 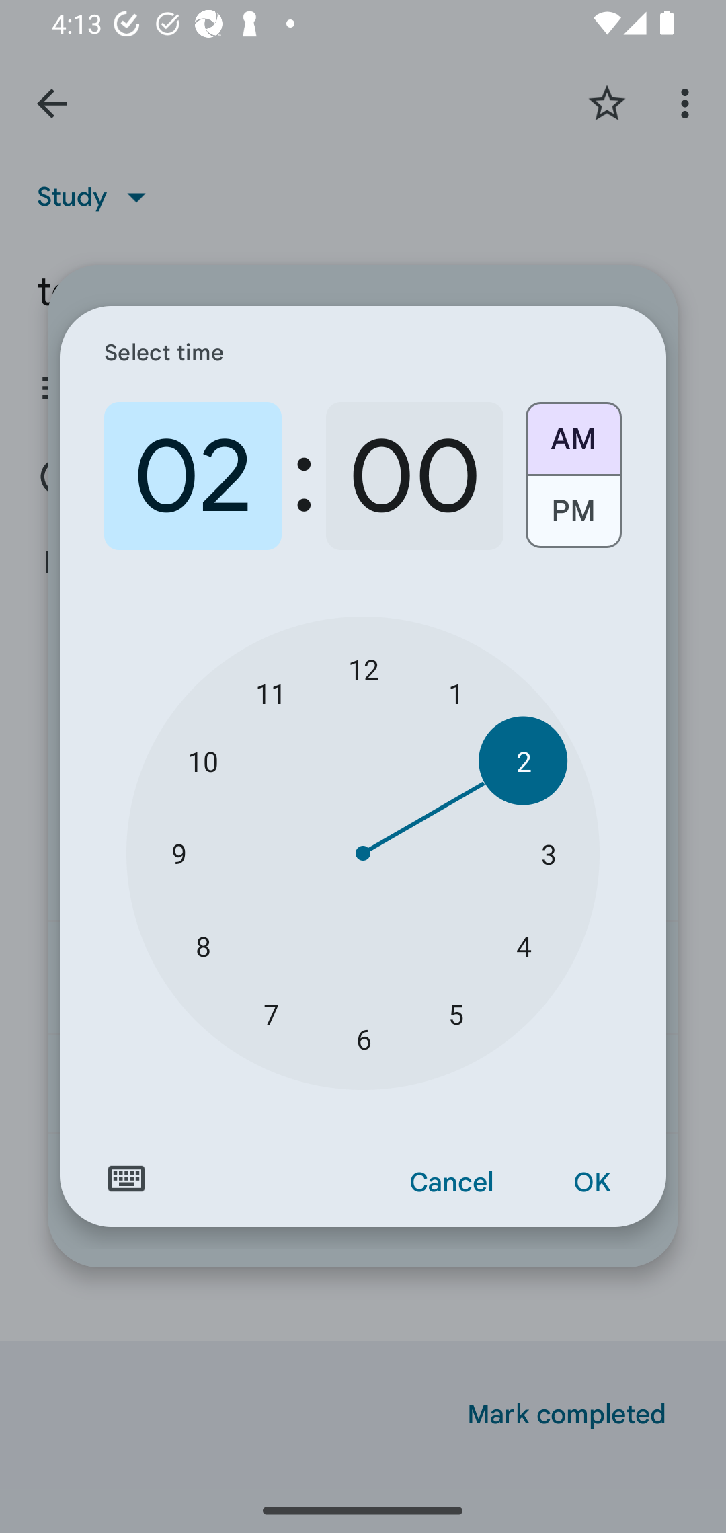 What do you see at coordinates (456, 1013) in the screenshot?
I see `5 5 o'clock` at bounding box center [456, 1013].